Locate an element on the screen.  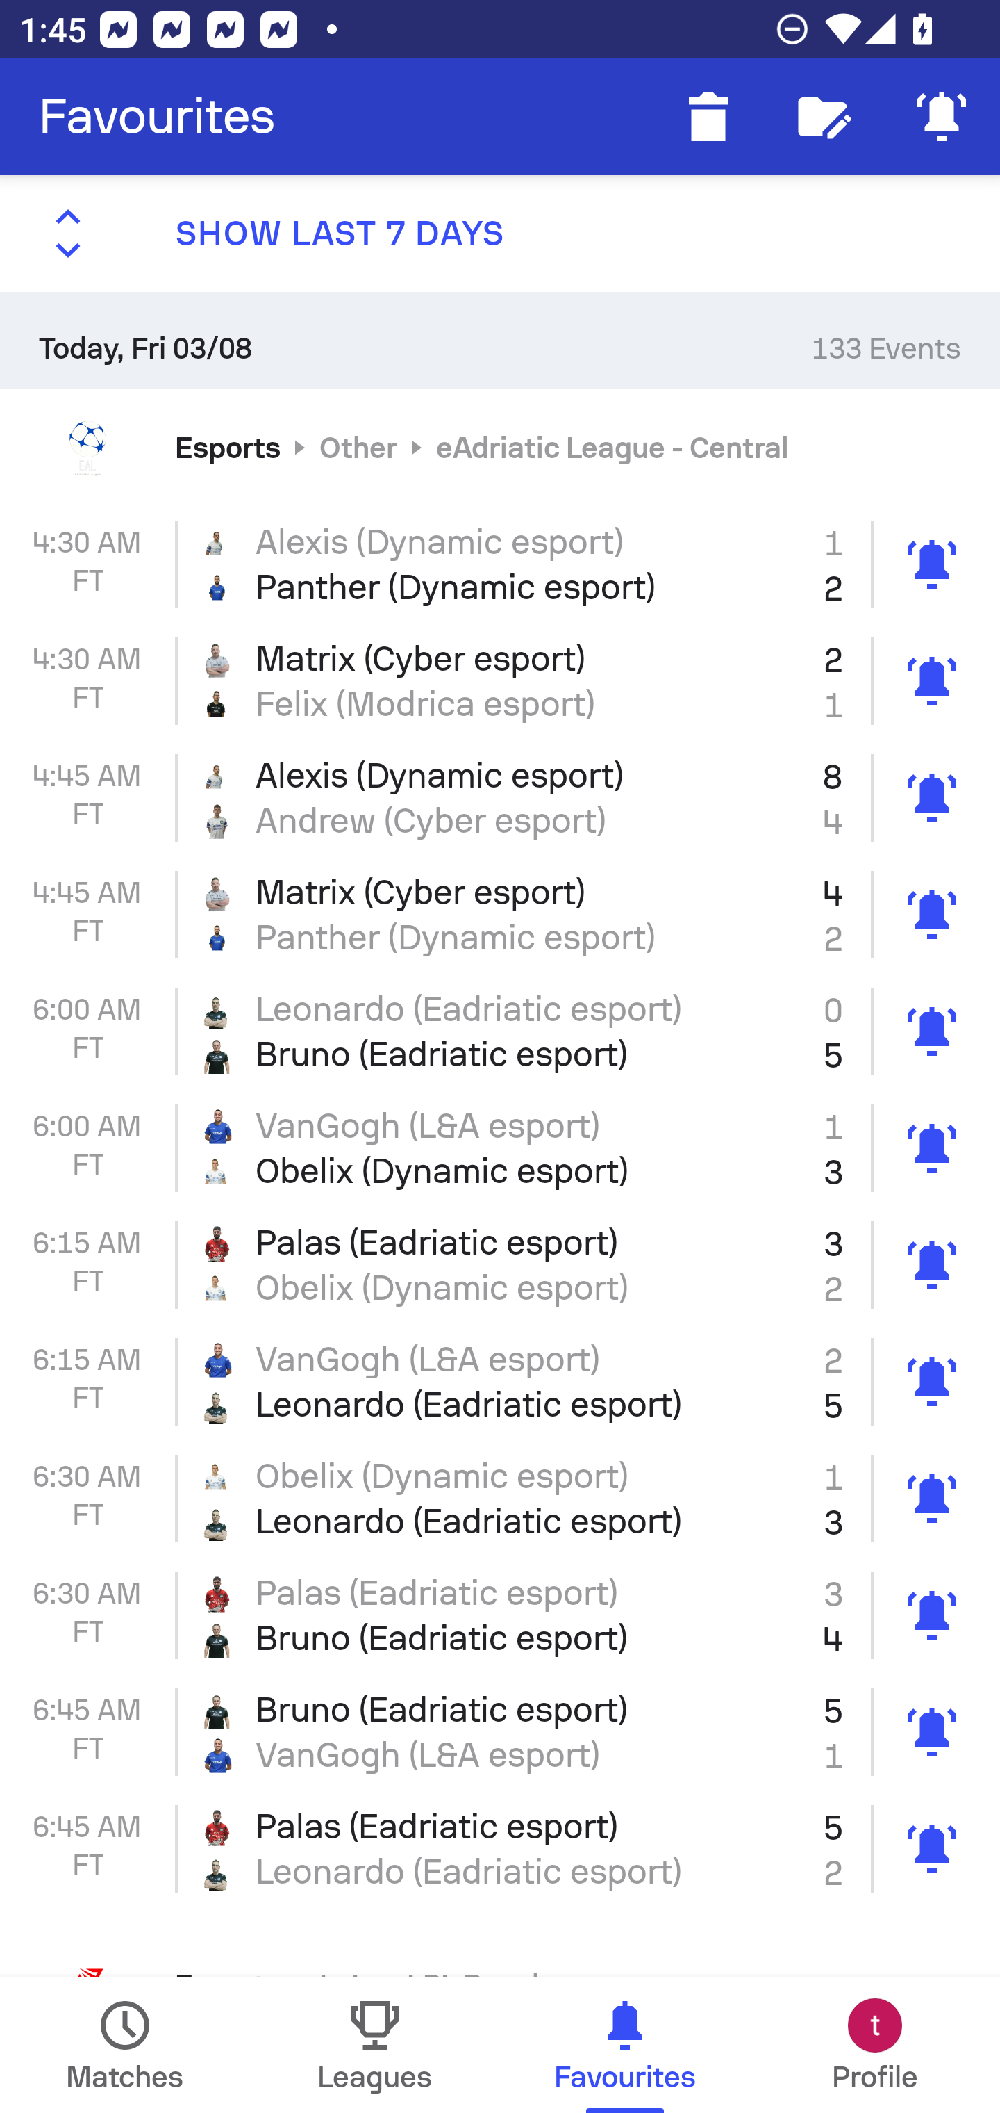
Esports Other eAdriatic League - Central is located at coordinates (500, 446).